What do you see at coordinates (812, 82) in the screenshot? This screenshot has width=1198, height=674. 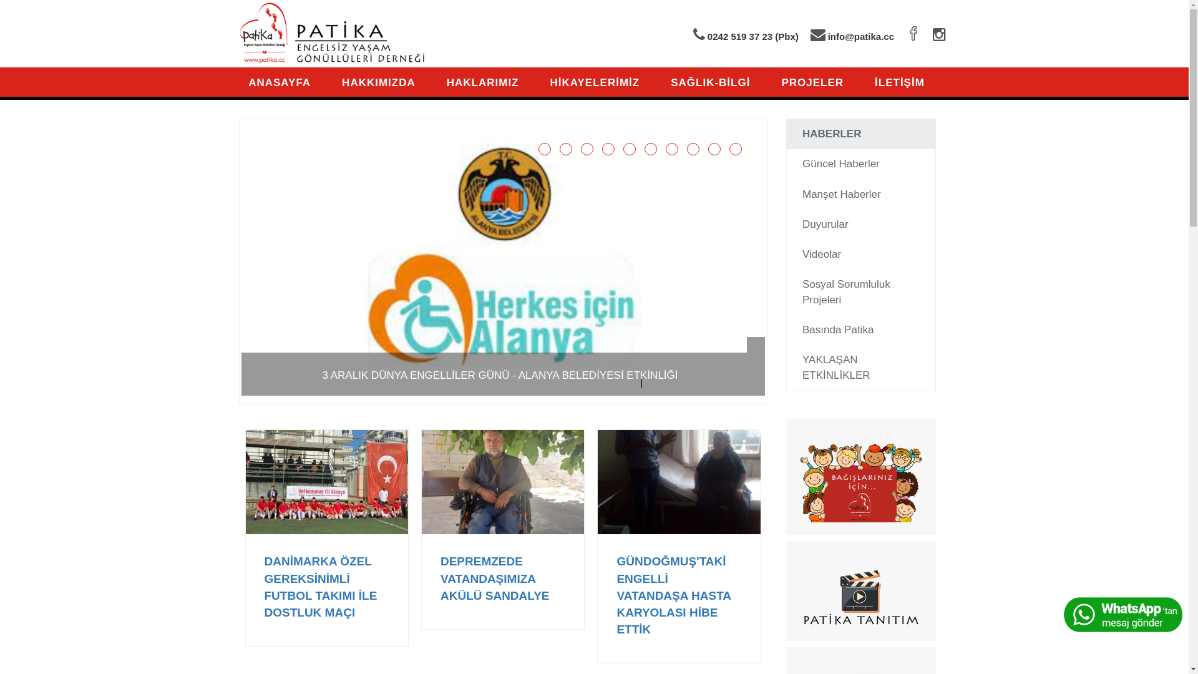 I see `PROJELER` at bounding box center [812, 82].